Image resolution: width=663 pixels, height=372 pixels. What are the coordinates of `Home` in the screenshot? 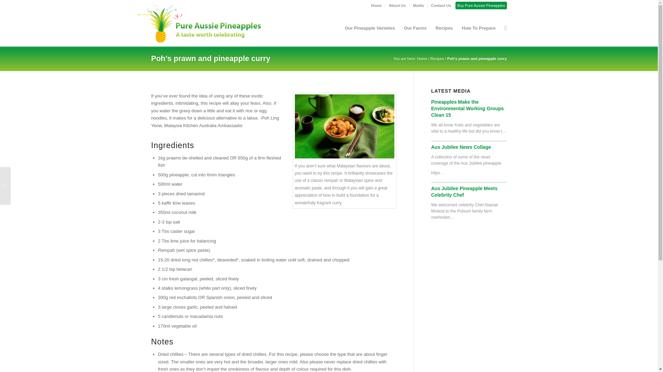 It's located at (422, 59).